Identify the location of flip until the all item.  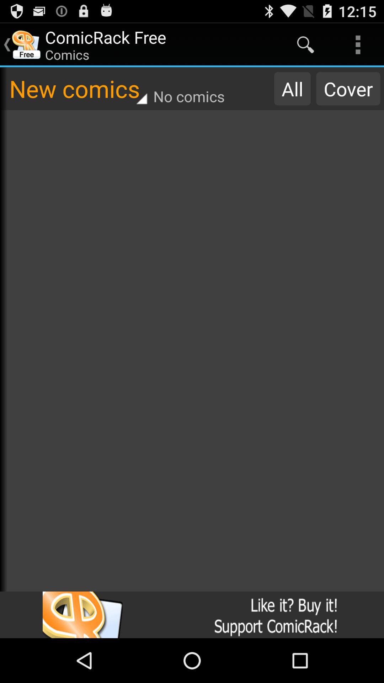
(292, 89).